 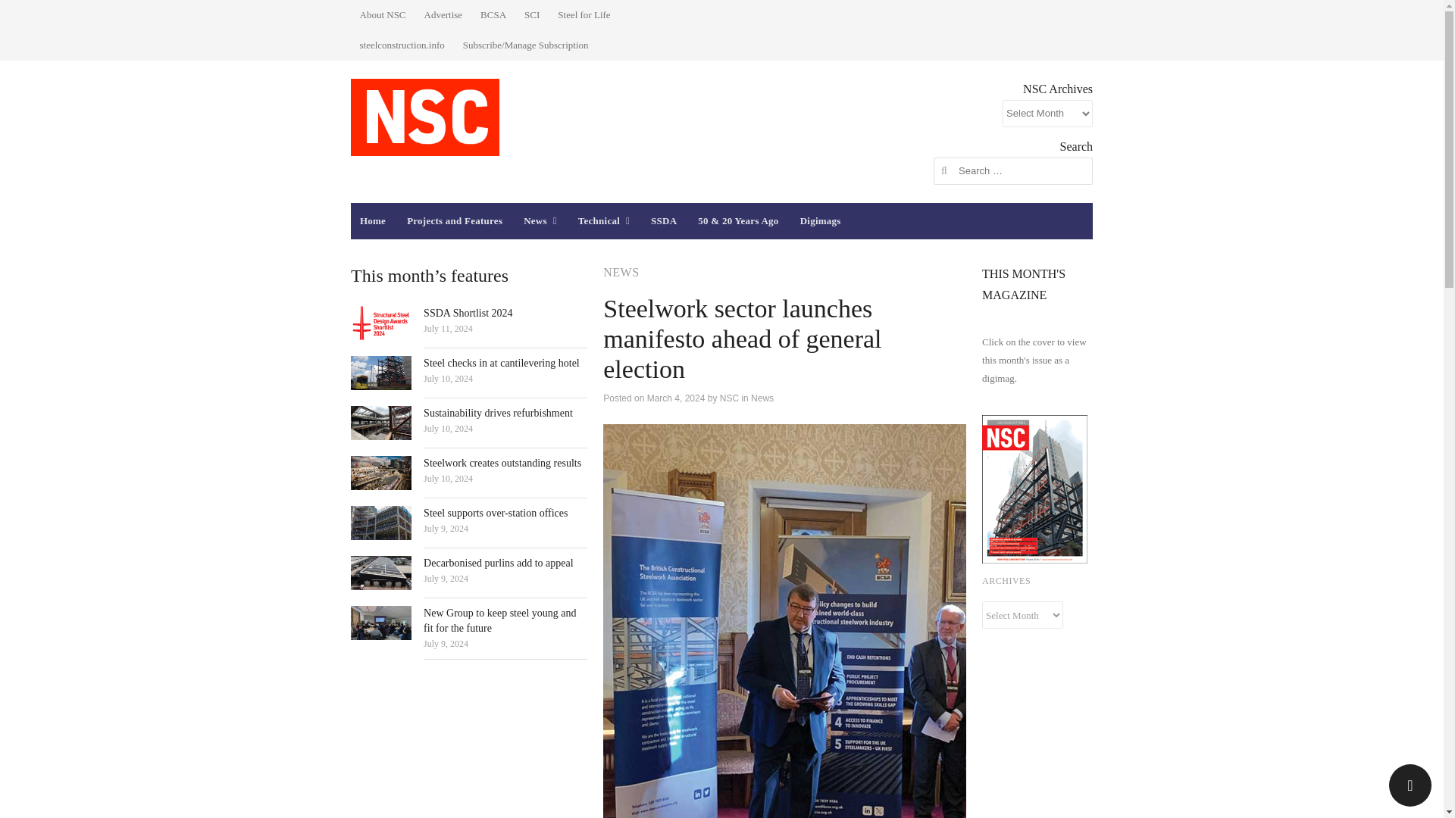 What do you see at coordinates (467, 314) in the screenshot?
I see `SSDA Shortlist 2024` at bounding box center [467, 314].